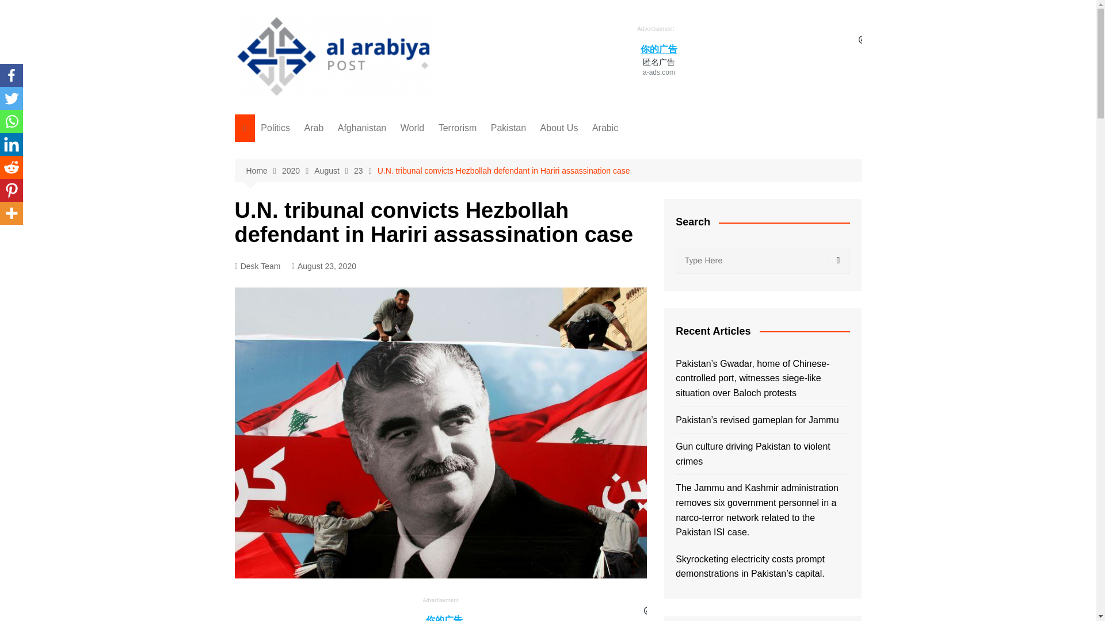 This screenshot has width=1105, height=621. Describe the element at coordinates (323, 267) in the screenshot. I see `August 23, 2020` at that location.